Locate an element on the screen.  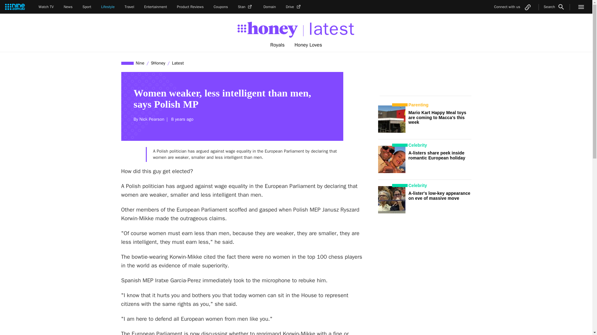
Watch TV is located at coordinates (46, 7).